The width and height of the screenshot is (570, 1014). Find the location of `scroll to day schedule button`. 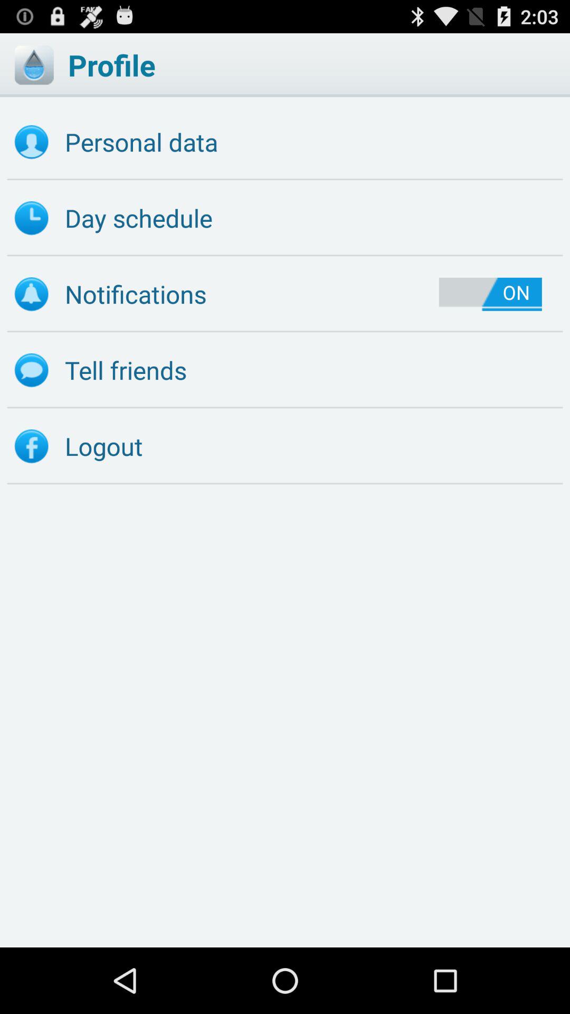

scroll to day schedule button is located at coordinates (285, 218).